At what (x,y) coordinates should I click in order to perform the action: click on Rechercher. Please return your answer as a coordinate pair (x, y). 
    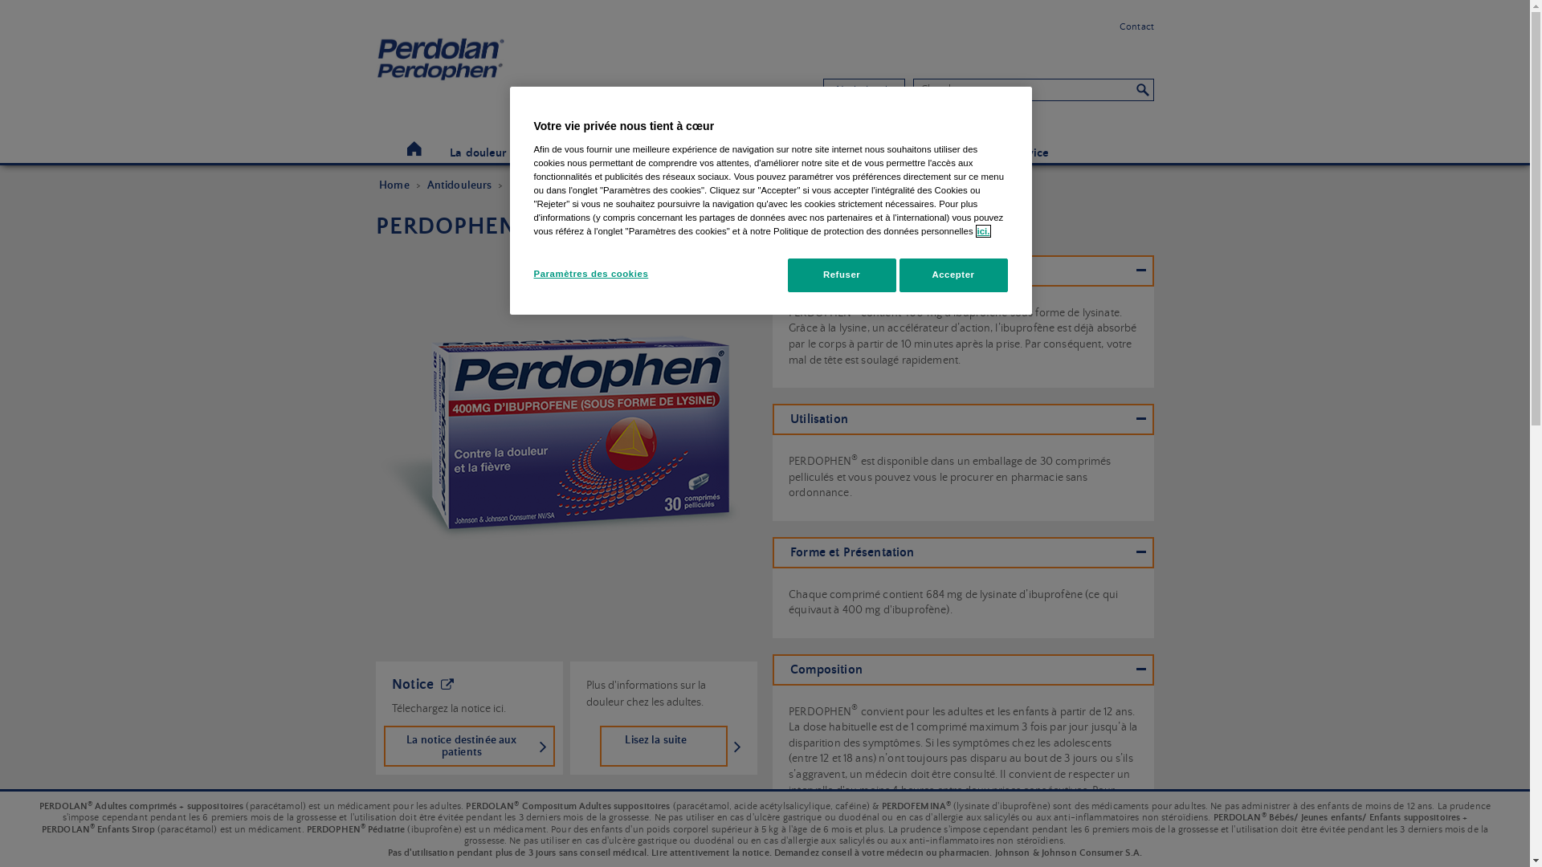
    Looking at the image, I should click on (1143, 89).